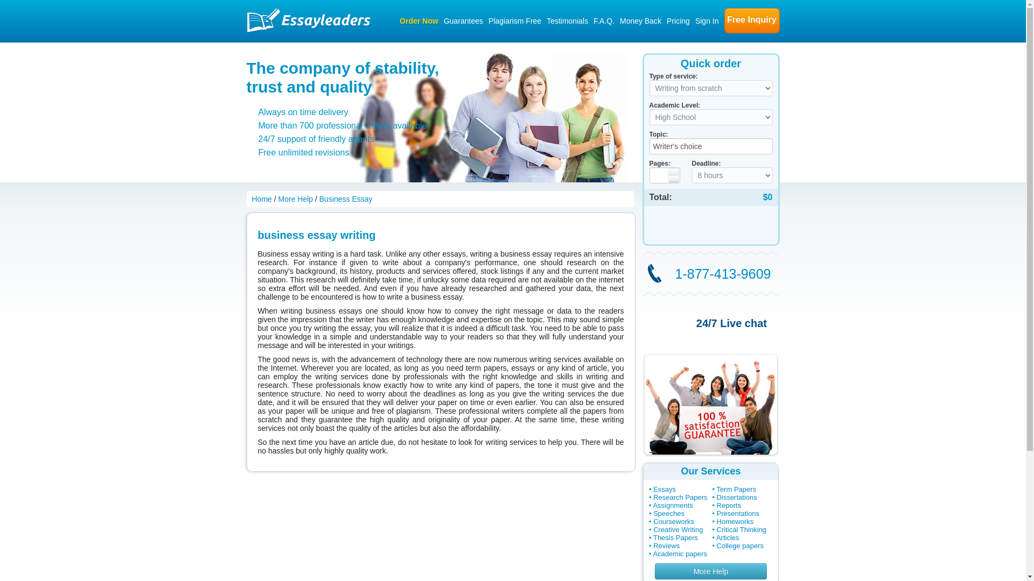  I want to click on professional writing services, so click(710, 405).